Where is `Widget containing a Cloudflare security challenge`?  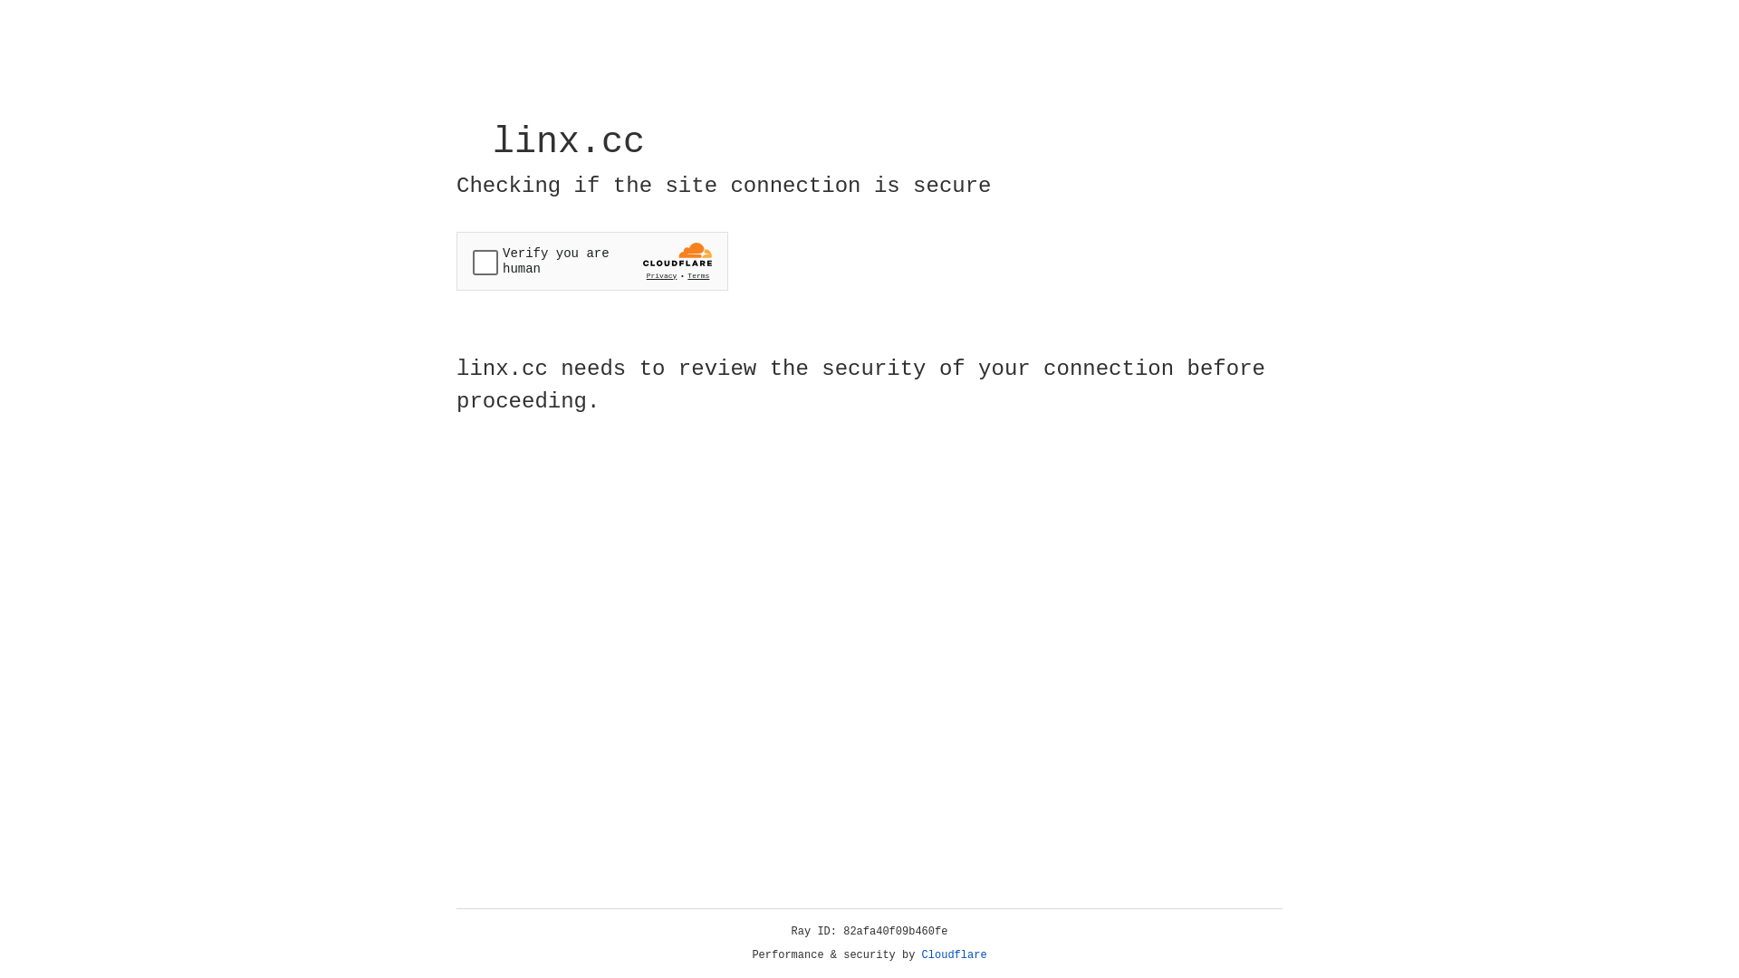 Widget containing a Cloudflare security challenge is located at coordinates (592, 261).